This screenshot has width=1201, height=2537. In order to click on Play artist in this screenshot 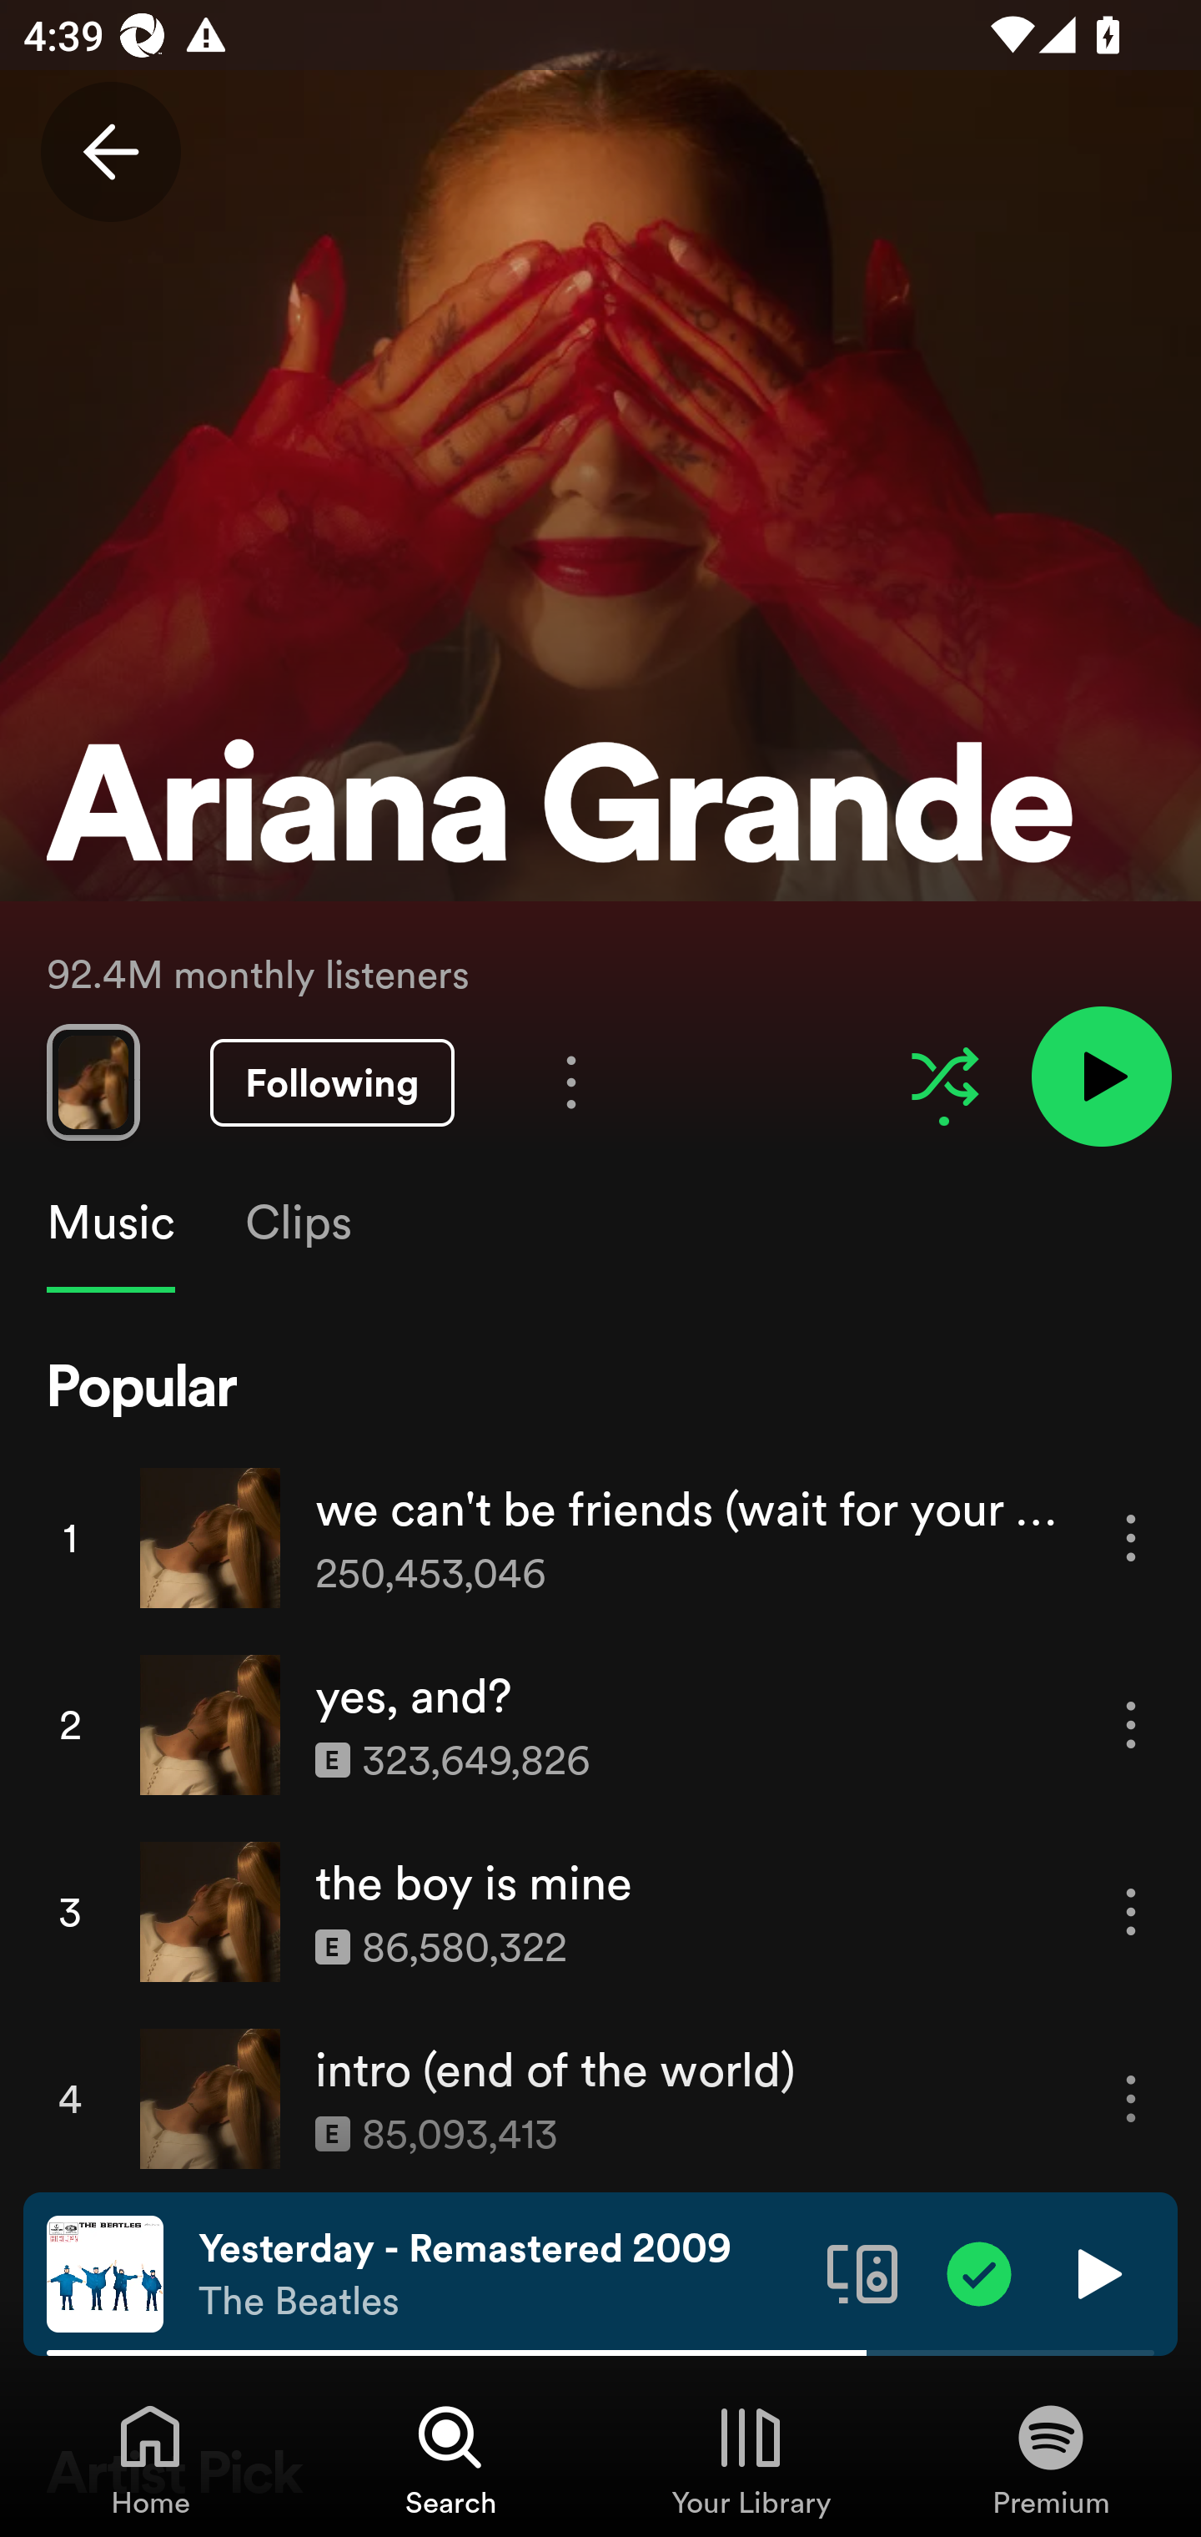, I will do `click(1101, 1075)`.